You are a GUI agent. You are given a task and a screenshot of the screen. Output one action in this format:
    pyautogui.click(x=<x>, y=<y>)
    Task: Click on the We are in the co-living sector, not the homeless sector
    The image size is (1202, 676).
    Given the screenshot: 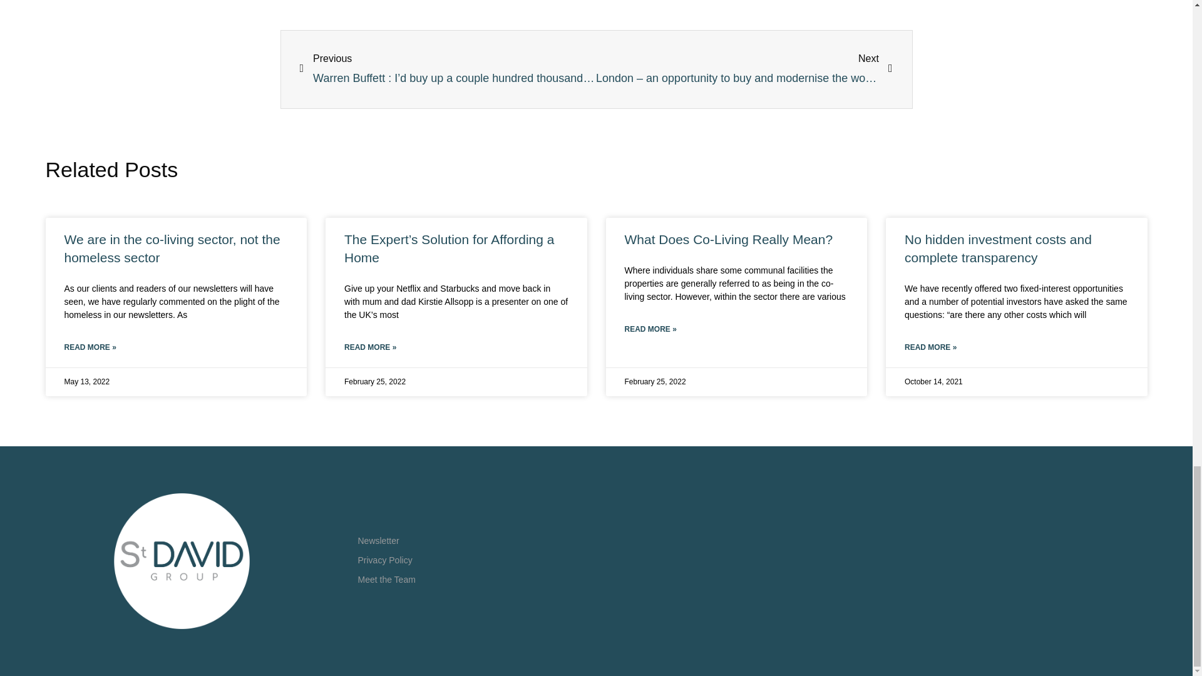 What is the action you would take?
    pyautogui.click(x=172, y=248)
    